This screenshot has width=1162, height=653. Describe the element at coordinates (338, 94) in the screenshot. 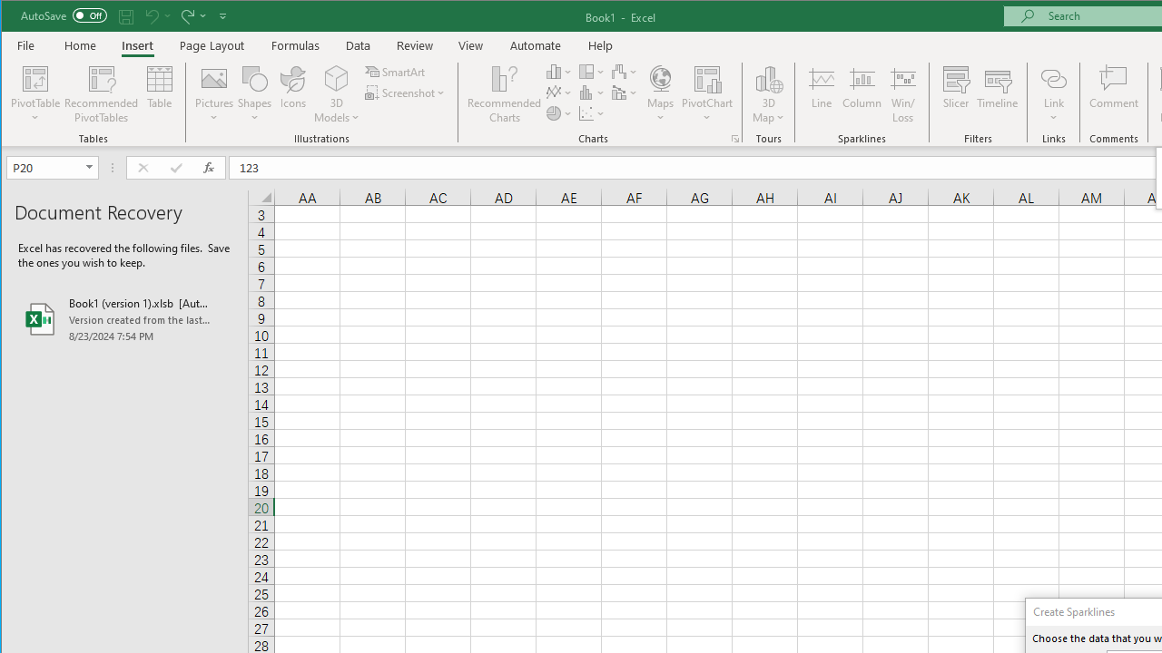

I see `3D Models` at that location.